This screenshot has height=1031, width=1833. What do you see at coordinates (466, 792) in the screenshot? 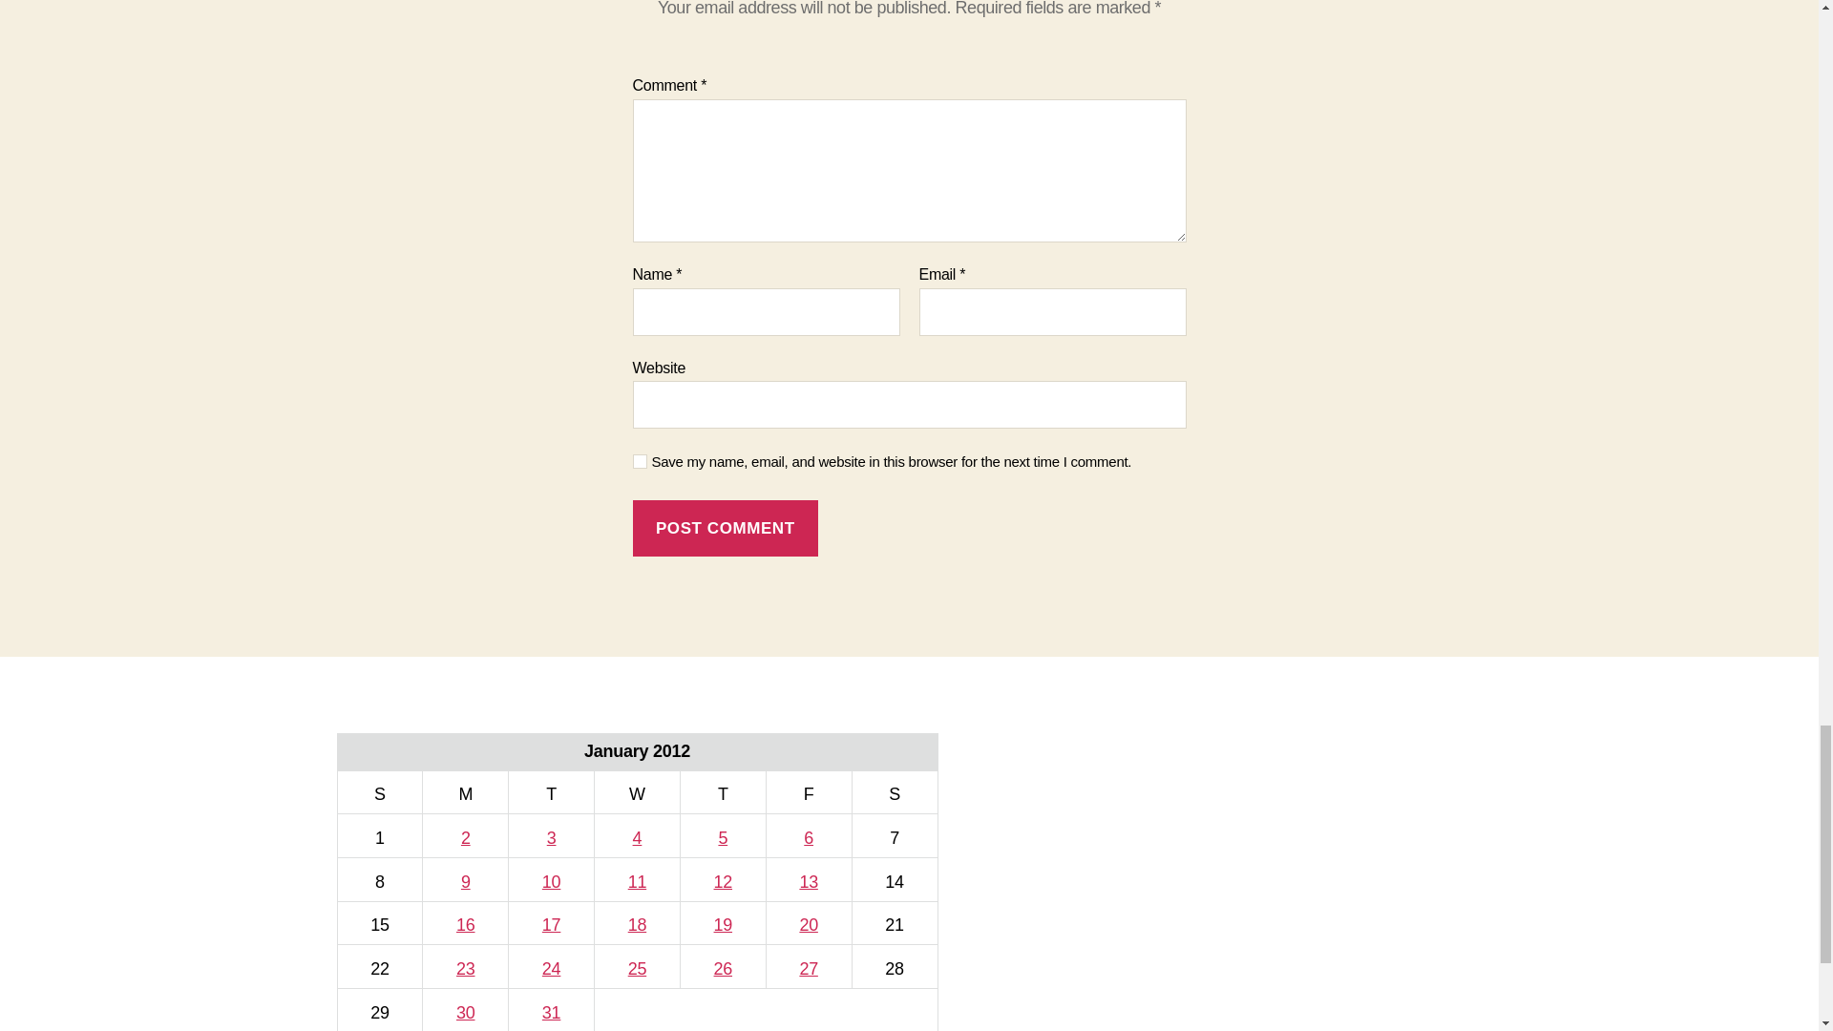
I see `Monday` at bounding box center [466, 792].